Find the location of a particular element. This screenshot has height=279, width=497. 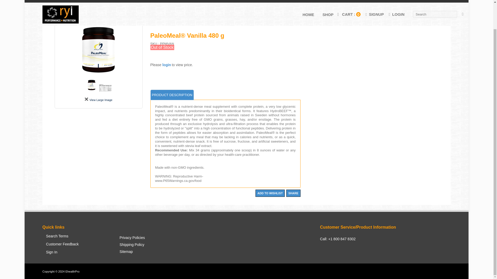

Sign In is located at coordinates (62, 254).